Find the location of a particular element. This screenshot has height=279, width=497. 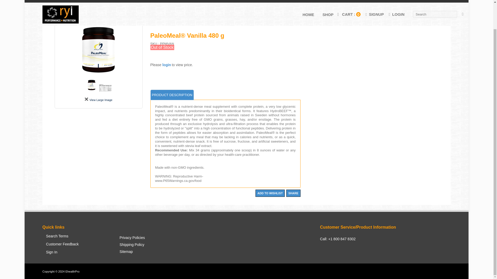

Sign In is located at coordinates (62, 254).